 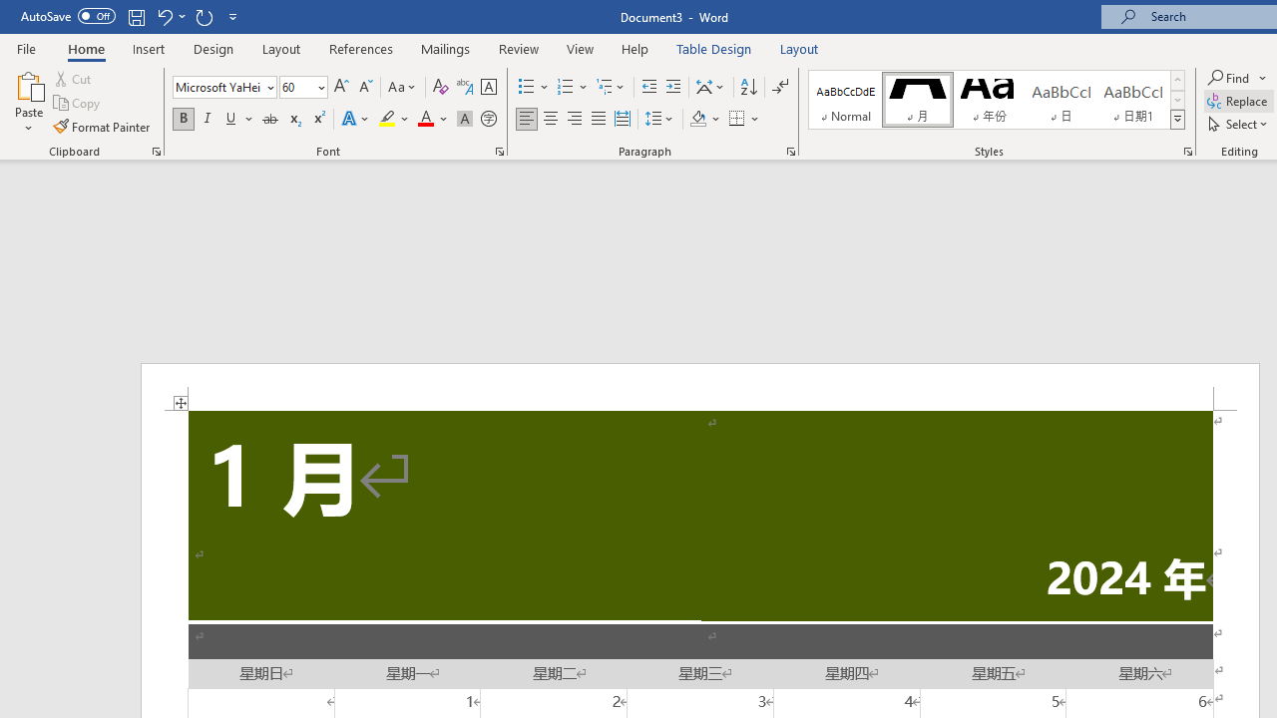 What do you see at coordinates (612, 88) in the screenshot?
I see `Multilevel List` at bounding box center [612, 88].